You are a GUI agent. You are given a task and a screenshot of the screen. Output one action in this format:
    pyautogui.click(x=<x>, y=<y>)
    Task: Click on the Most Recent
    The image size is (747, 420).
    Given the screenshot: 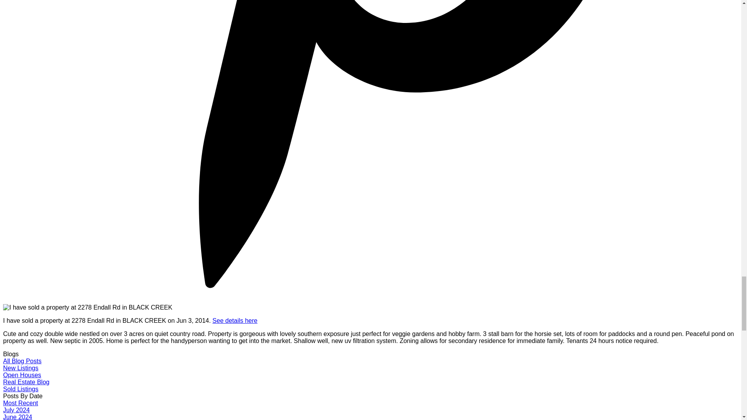 What is the action you would take?
    pyautogui.click(x=20, y=403)
    